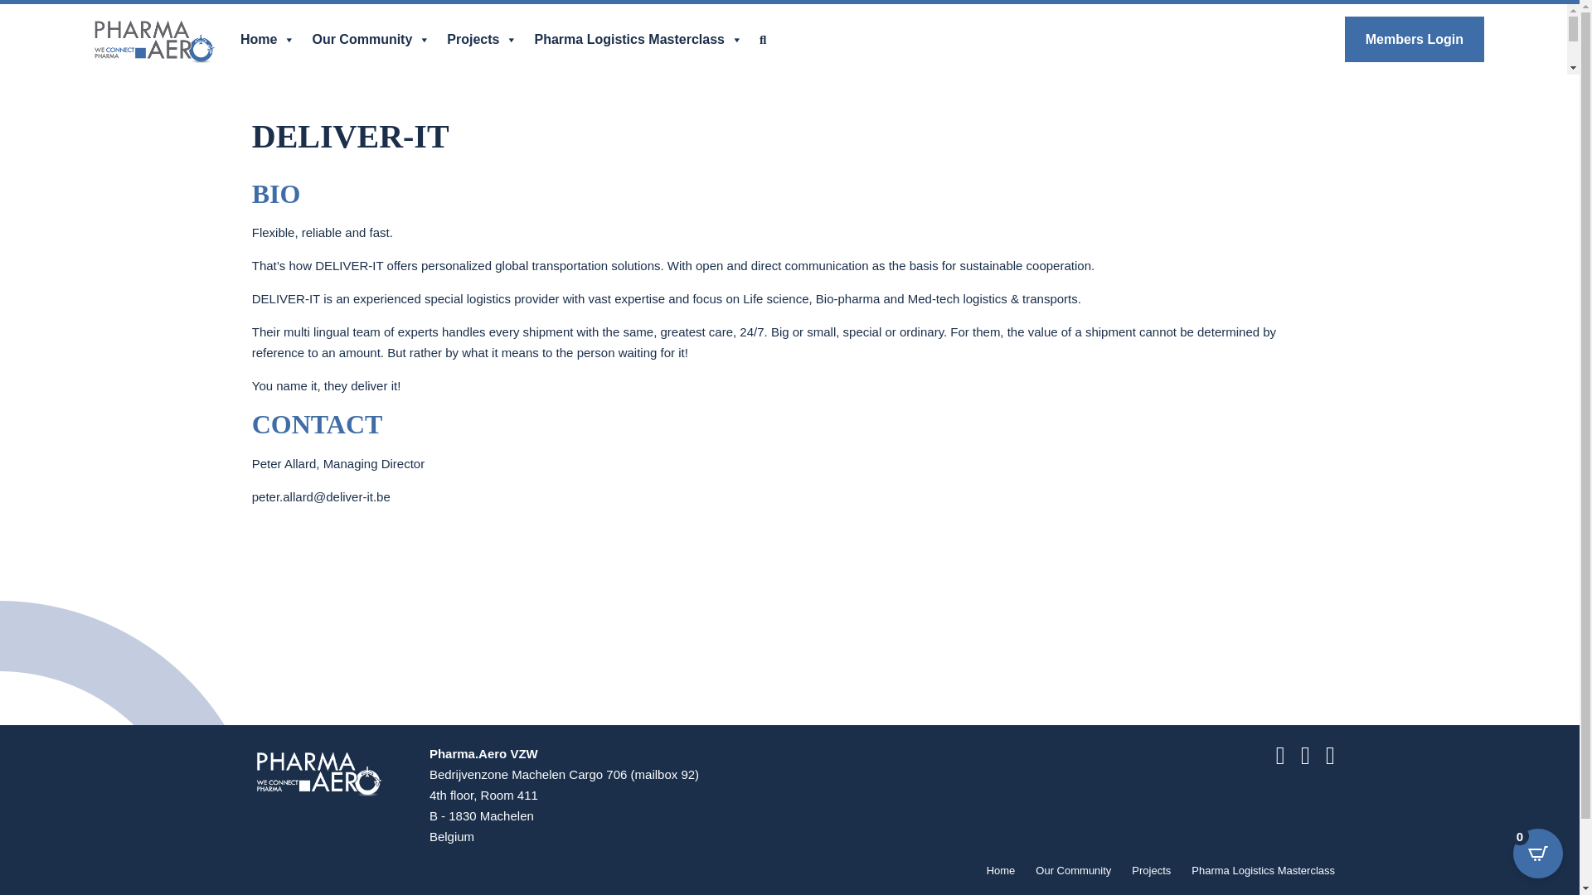 Image resolution: width=1592 pixels, height=895 pixels. Describe the element at coordinates (637, 40) in the screenshot. I see `Pharma Logistics Masterclass` at that location.